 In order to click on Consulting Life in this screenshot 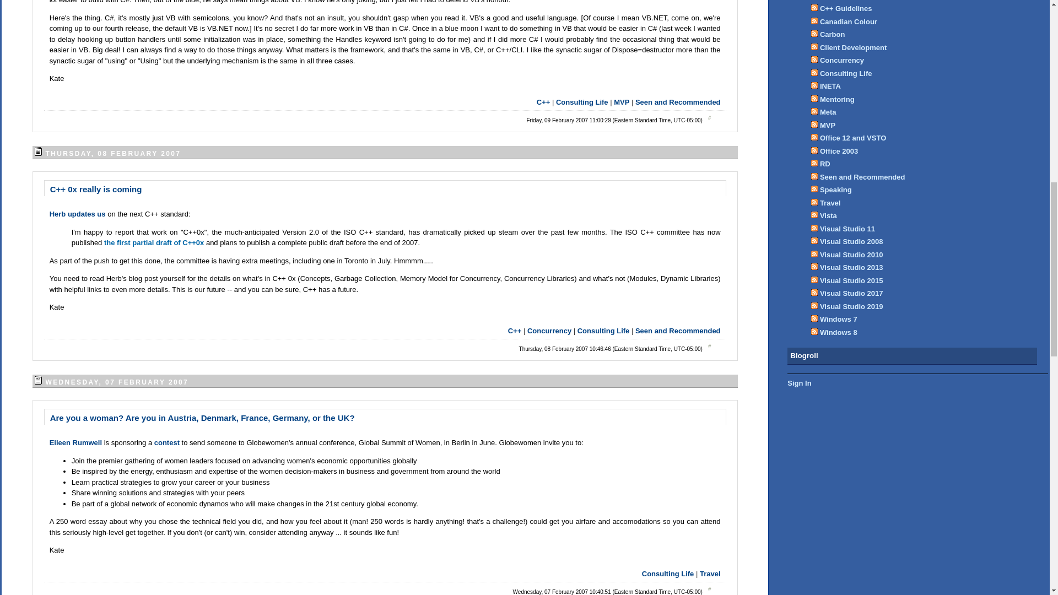, I will do `click(582, 102)`.